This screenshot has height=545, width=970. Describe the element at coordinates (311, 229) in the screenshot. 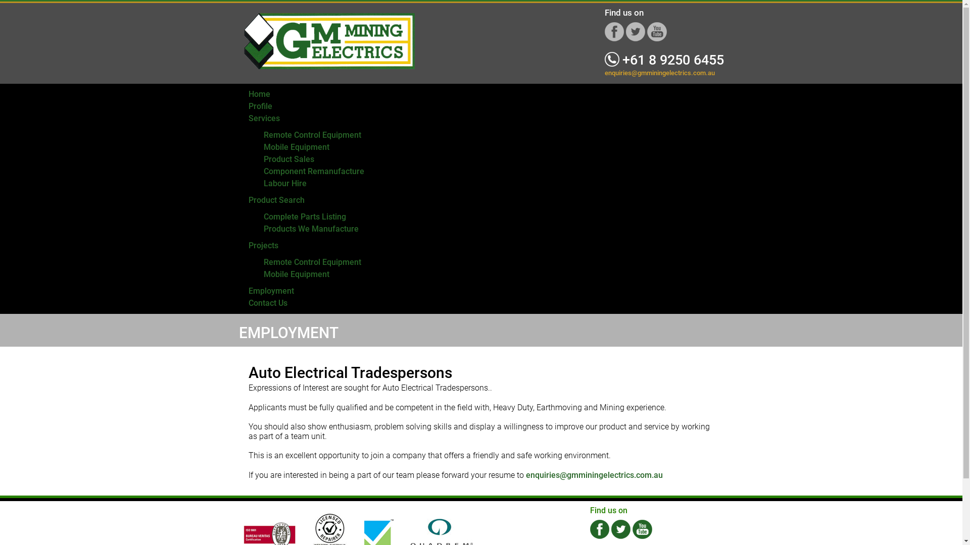

I see `Products We Manufacture` at that location.